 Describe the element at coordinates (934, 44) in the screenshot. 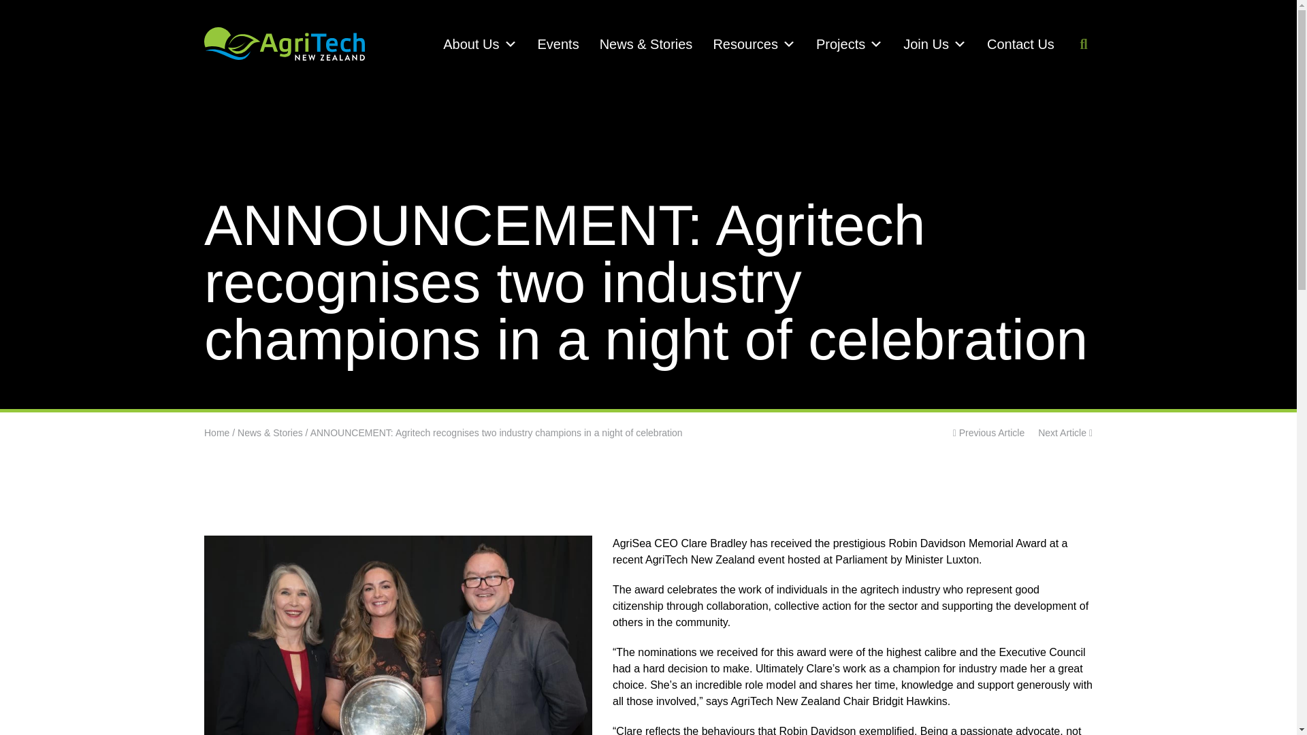

I see `Join Us` at that location.